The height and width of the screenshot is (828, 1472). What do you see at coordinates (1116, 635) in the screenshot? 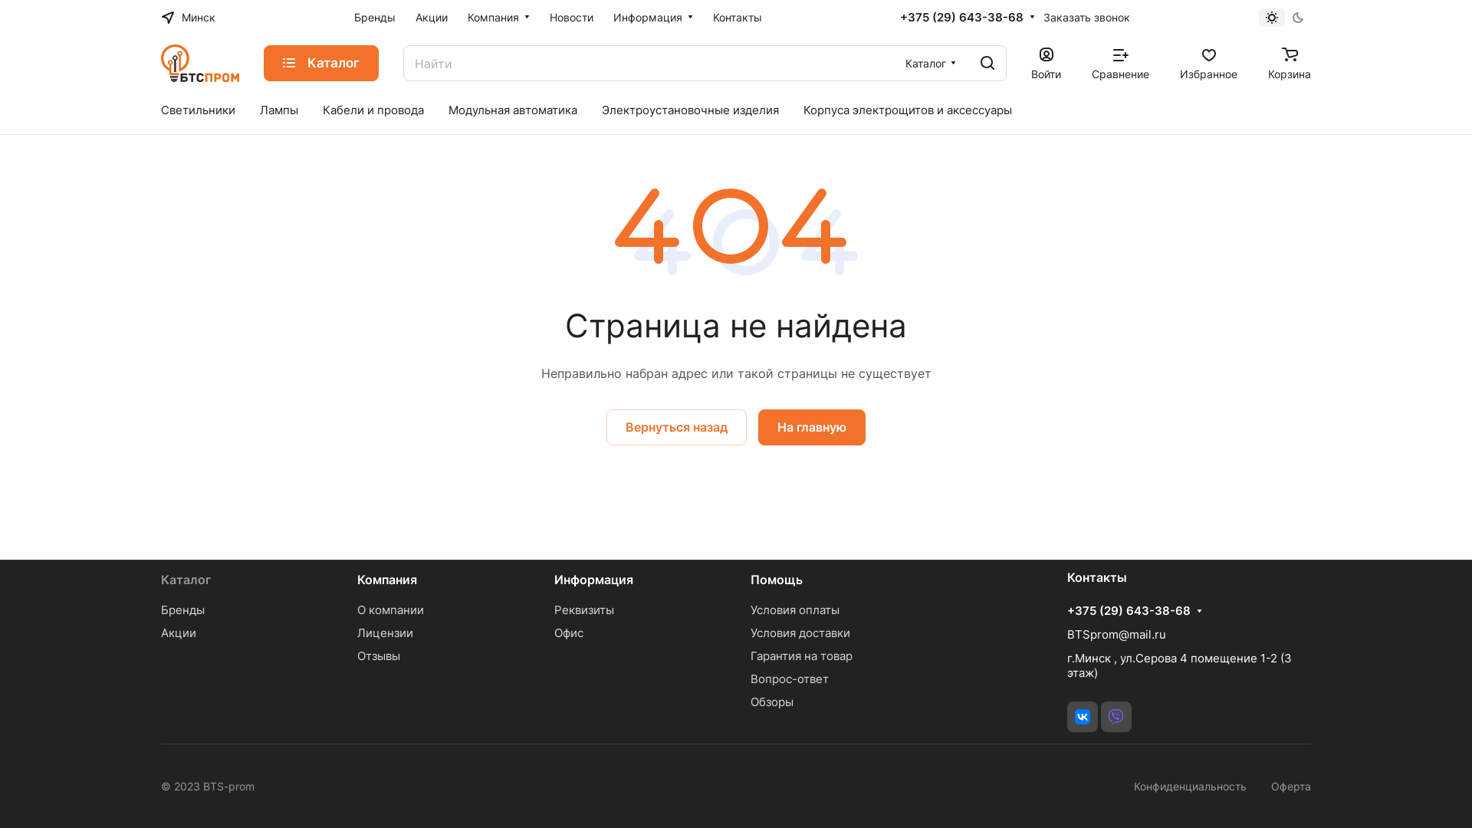
I see `BTSprom@mail.ru` at bounding box center [1116, 635].